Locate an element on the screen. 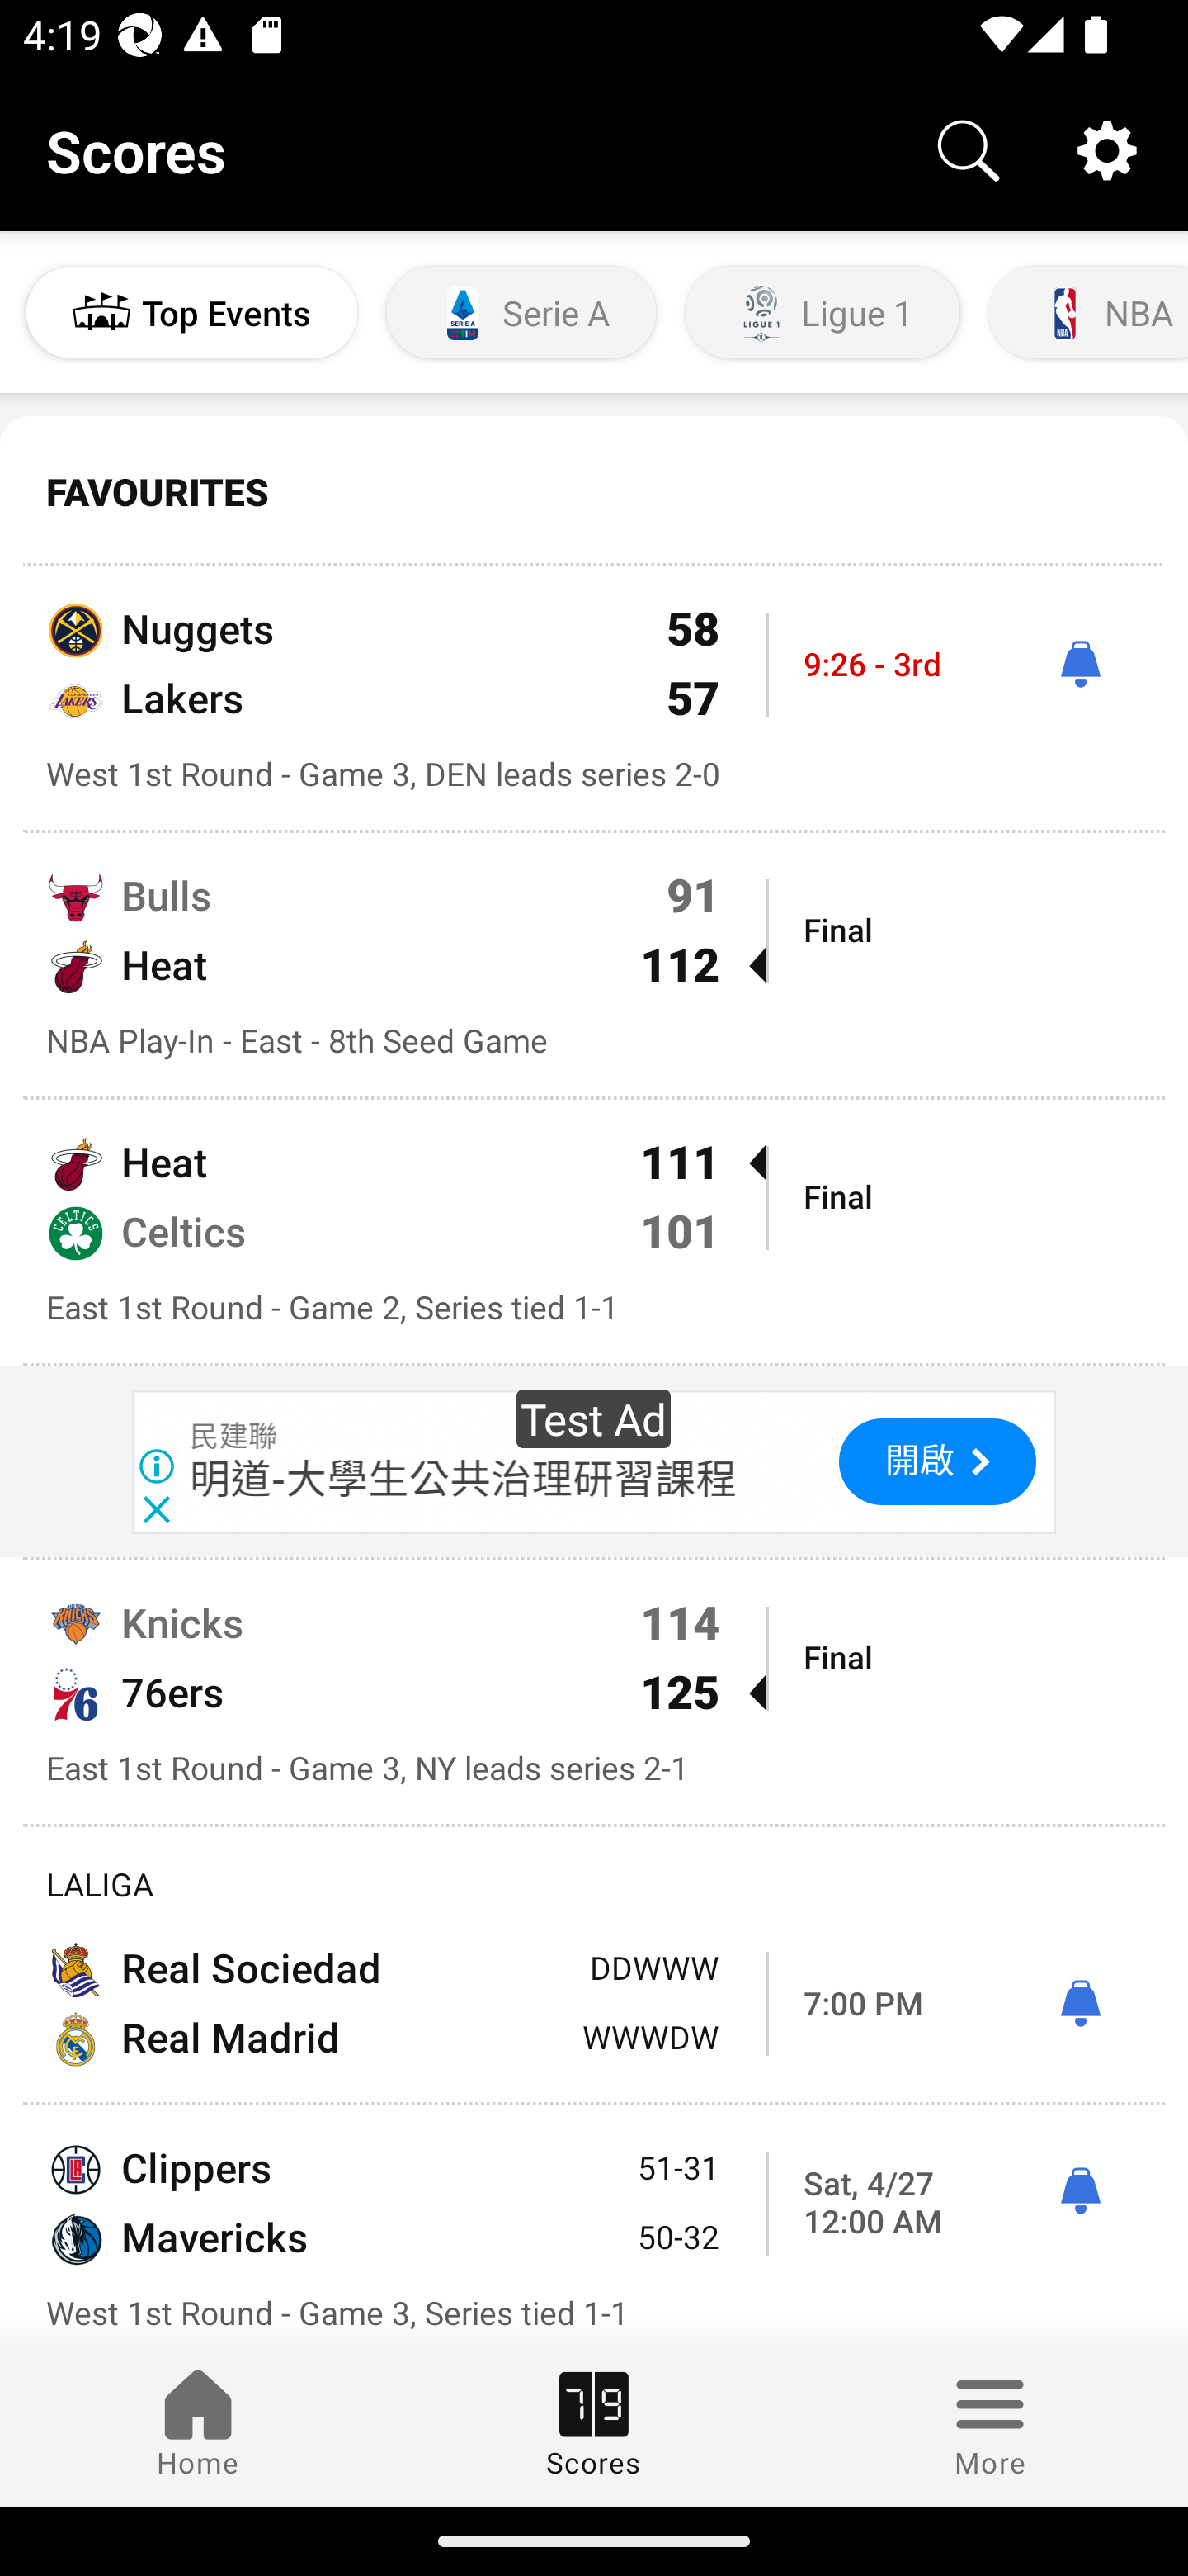 This screenshot has height=2576, width=1188. ì is located at coordinates (1080, 664).